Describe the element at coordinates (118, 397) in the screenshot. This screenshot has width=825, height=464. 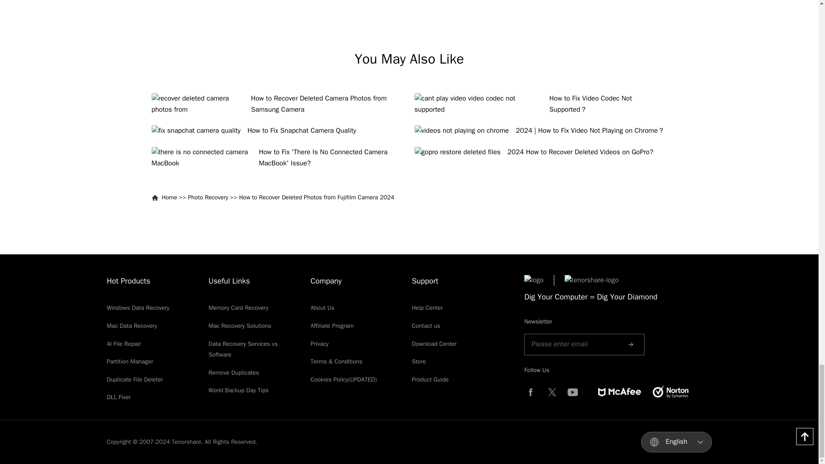
I see `DLL Fixer` at that location.